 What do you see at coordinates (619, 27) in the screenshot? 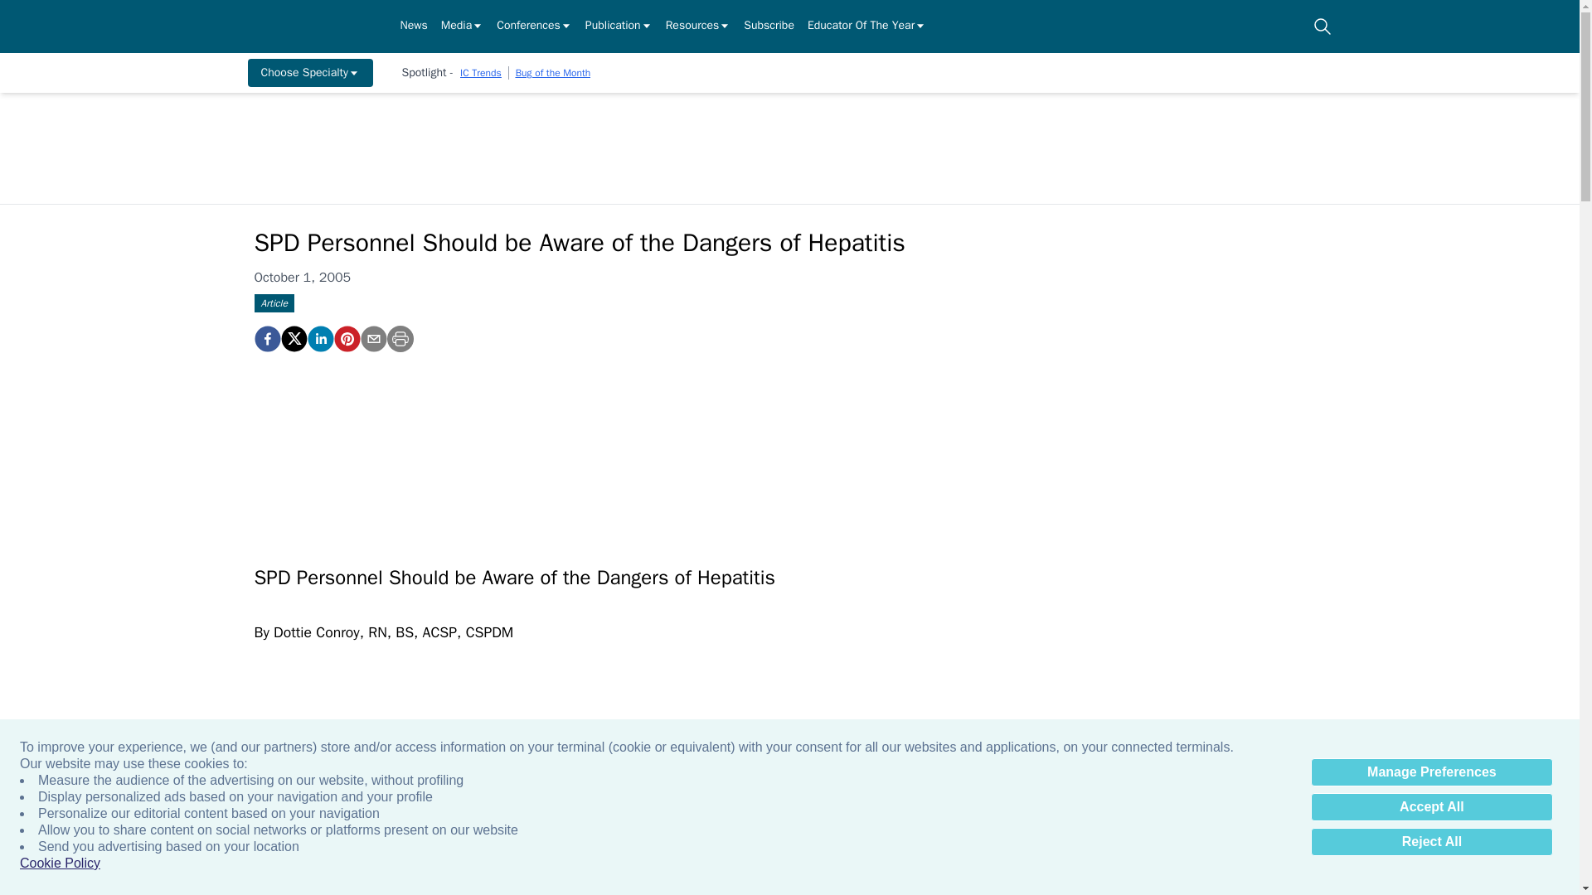
I see `Publication` at bounding box center [619, 27].